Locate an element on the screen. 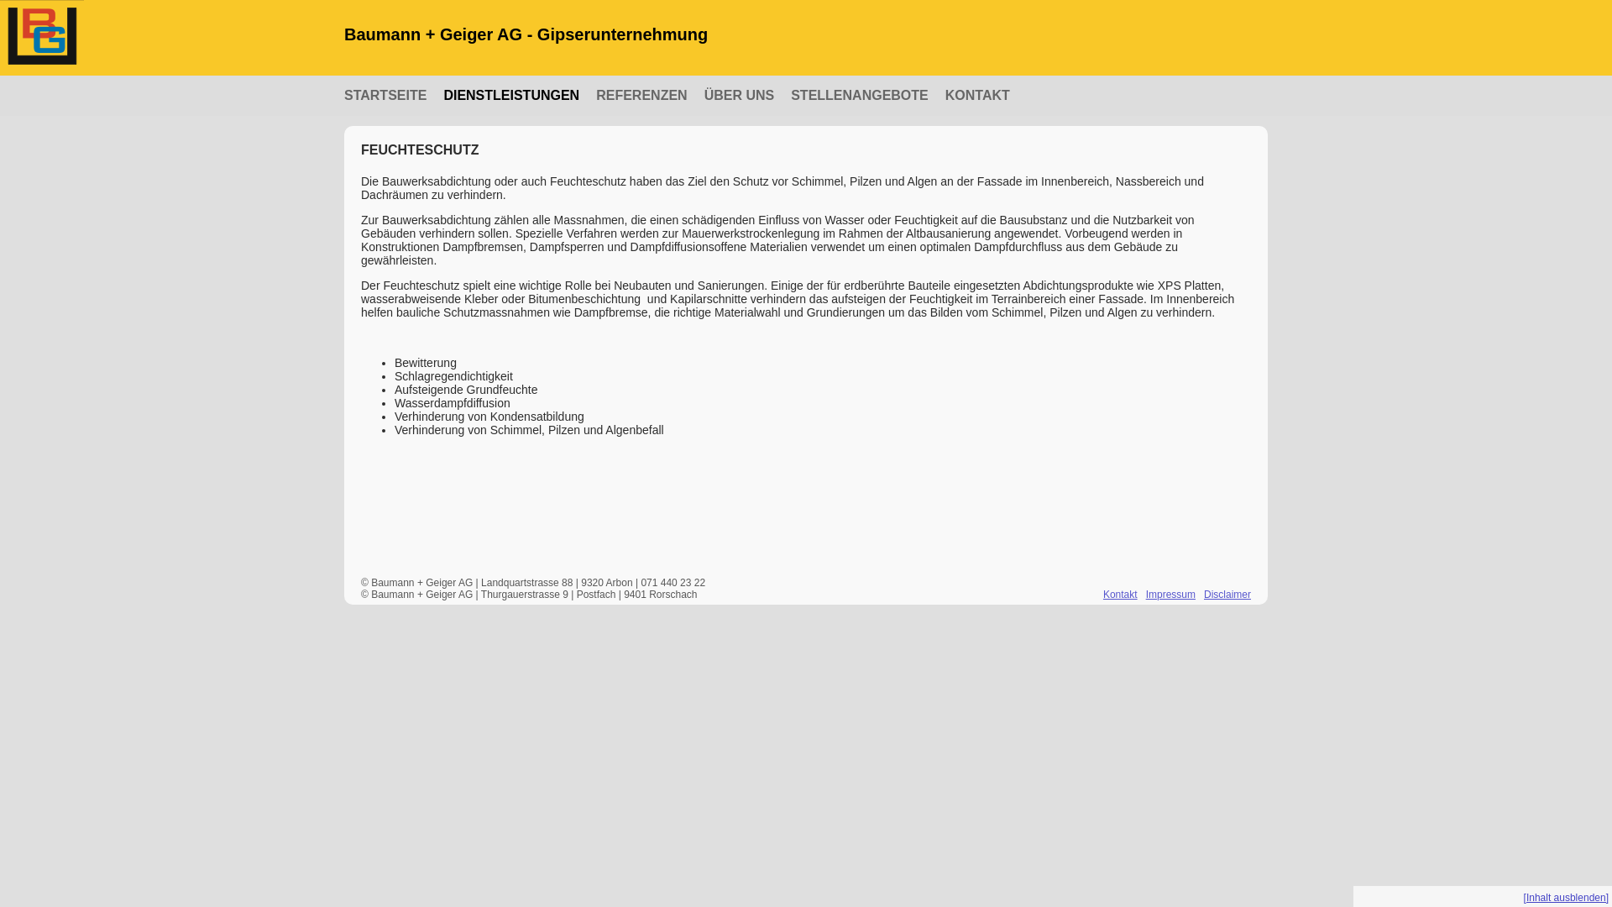 This screenshot has height=907, width=1612. Impressum is located at coordinates (1170, 595).